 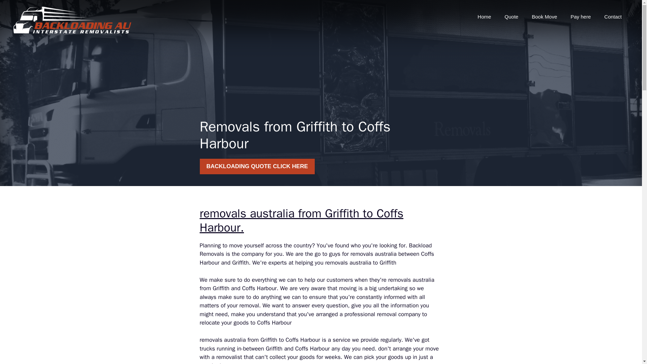 I want to click on Quote, so click(x=511, y=17).